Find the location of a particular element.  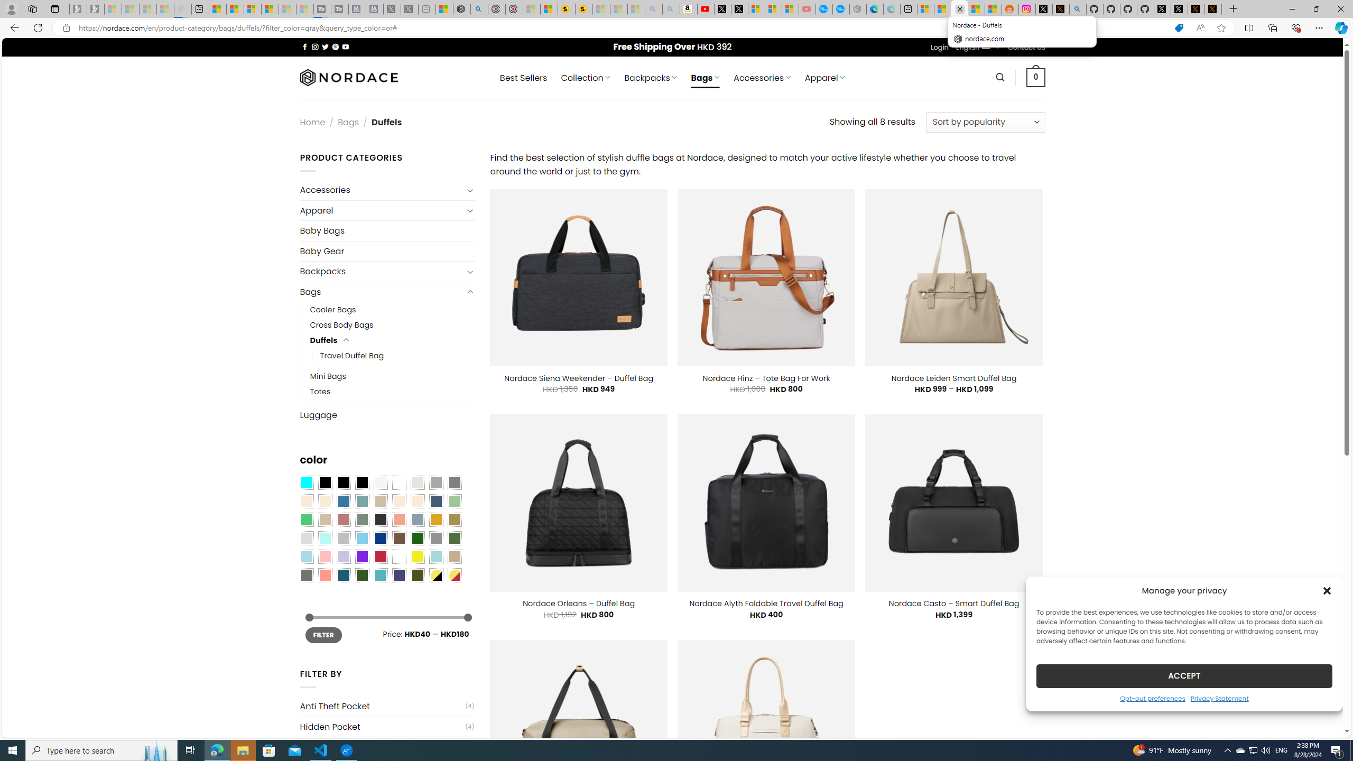

Beige-Brown is located at coordinates (325, 501).